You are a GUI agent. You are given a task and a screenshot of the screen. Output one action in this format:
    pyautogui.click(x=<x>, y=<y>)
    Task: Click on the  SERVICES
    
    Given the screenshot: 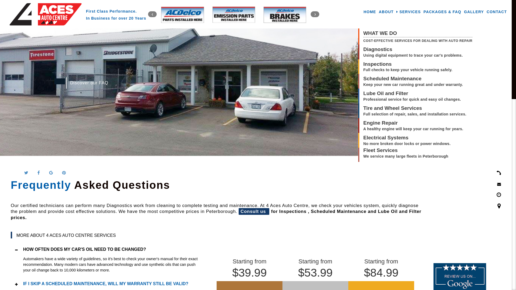 What is the action you would take?
    pyautogui.click(x=408, y=12)
    